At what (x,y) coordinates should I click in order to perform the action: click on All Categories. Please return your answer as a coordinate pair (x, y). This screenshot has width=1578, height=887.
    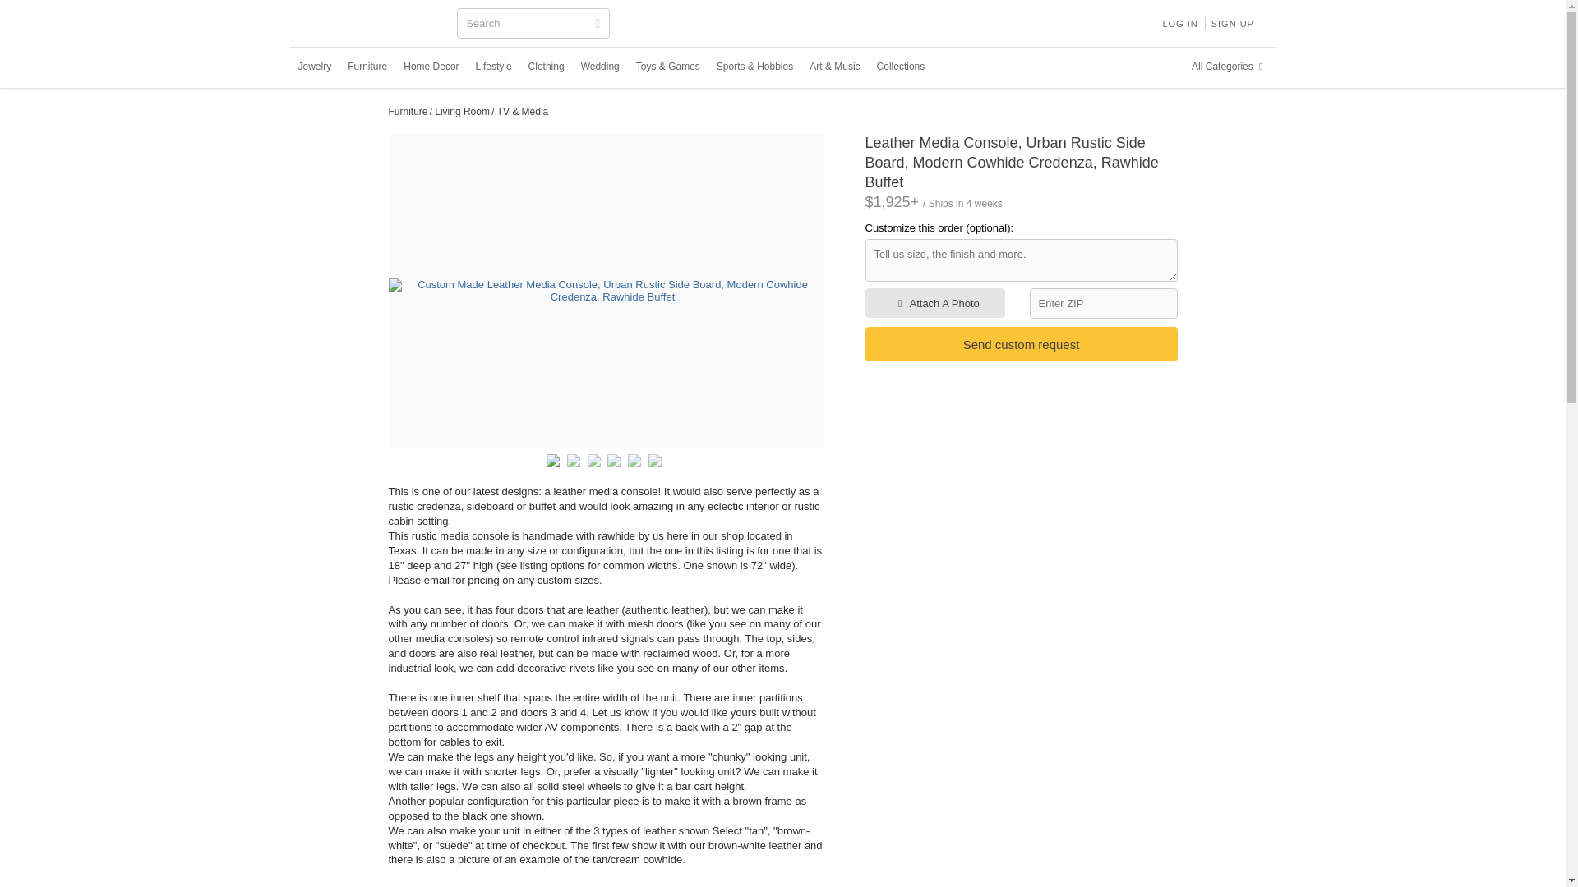
    Looking at the image, I should click on (1230, 67).